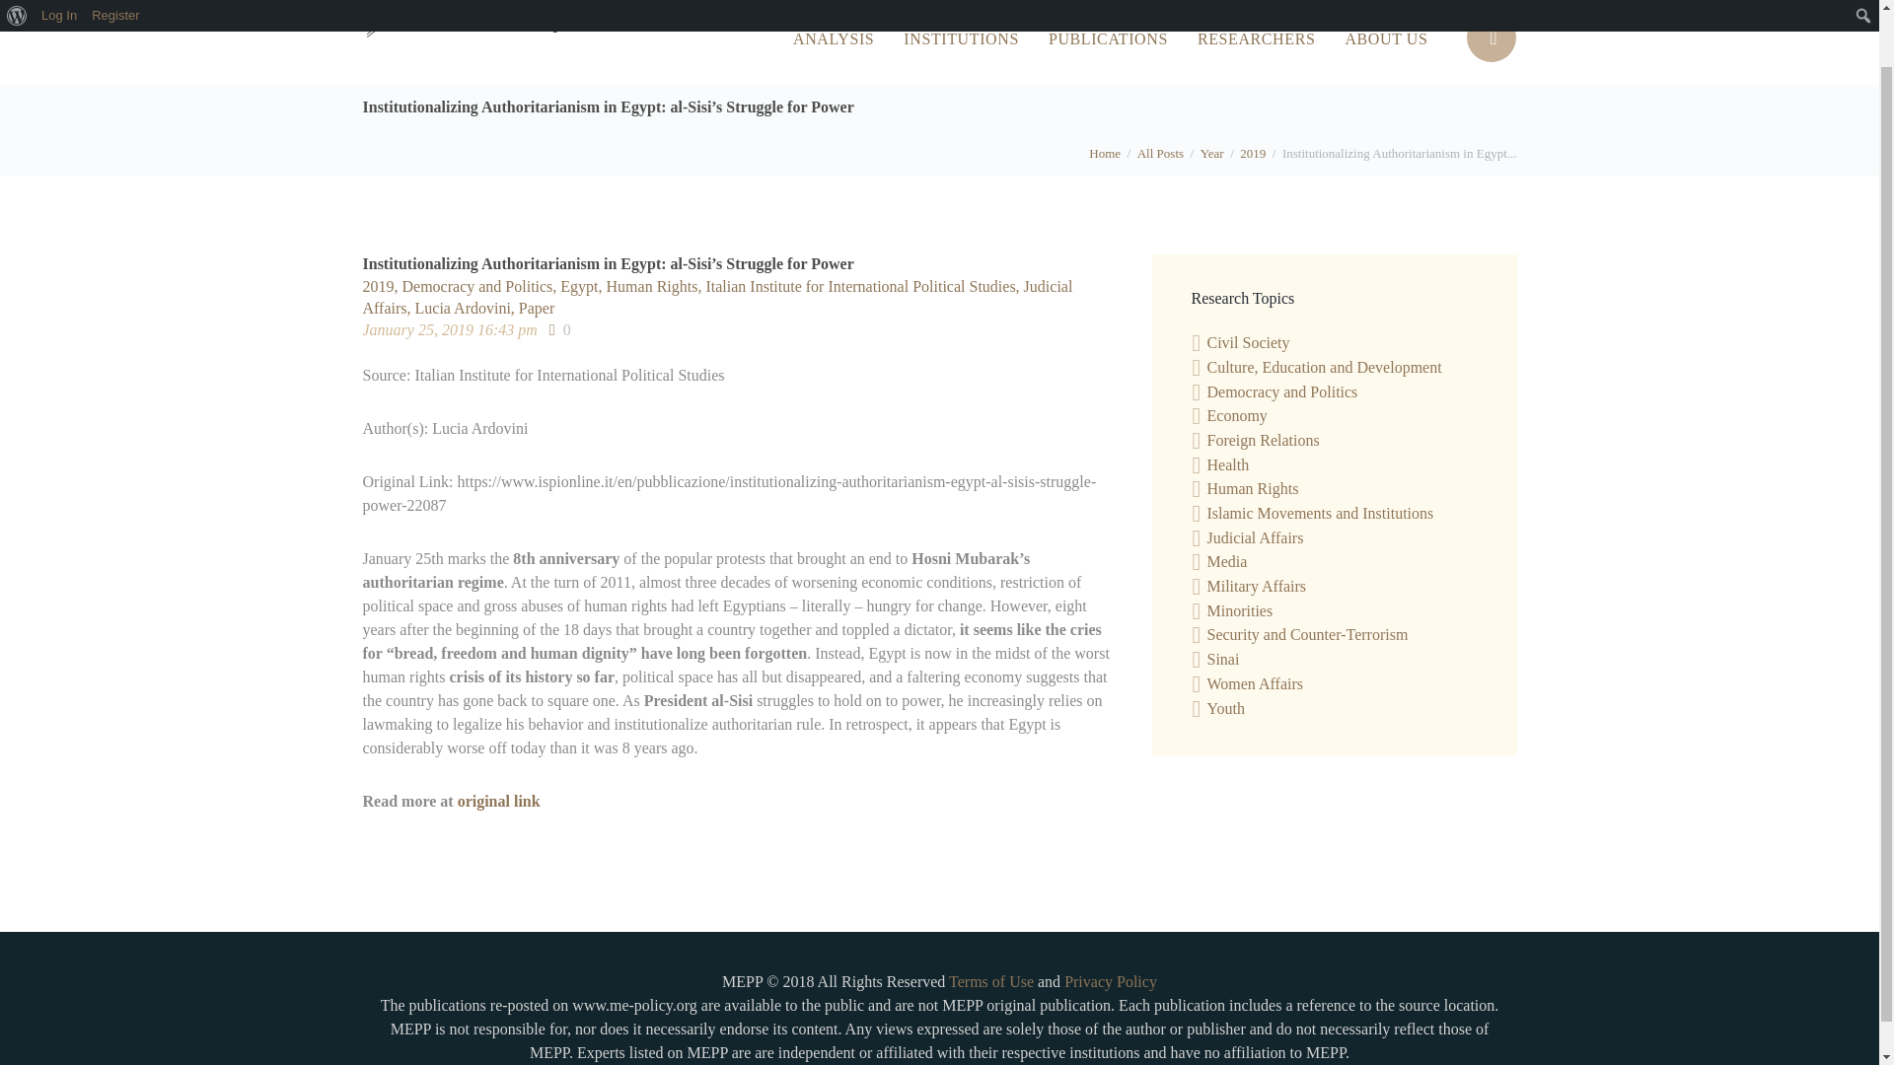 This screenshot has height=1065, width=1894. Describe the element at coordinates (499, 801) in the screenshot. I see `original link` at that location.